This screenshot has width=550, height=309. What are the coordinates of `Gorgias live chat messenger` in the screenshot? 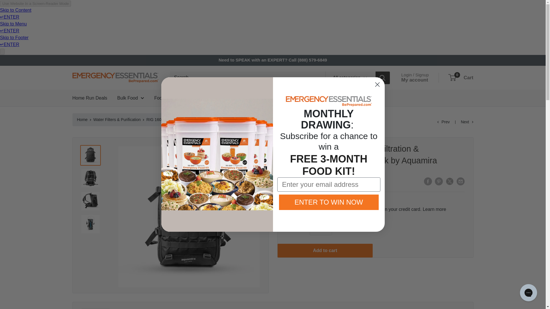 It's located at (528, 292).